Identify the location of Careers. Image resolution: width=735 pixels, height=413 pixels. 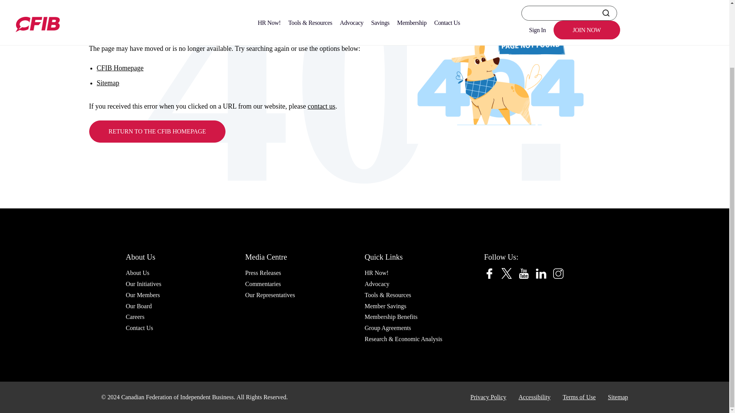
(135, 317).